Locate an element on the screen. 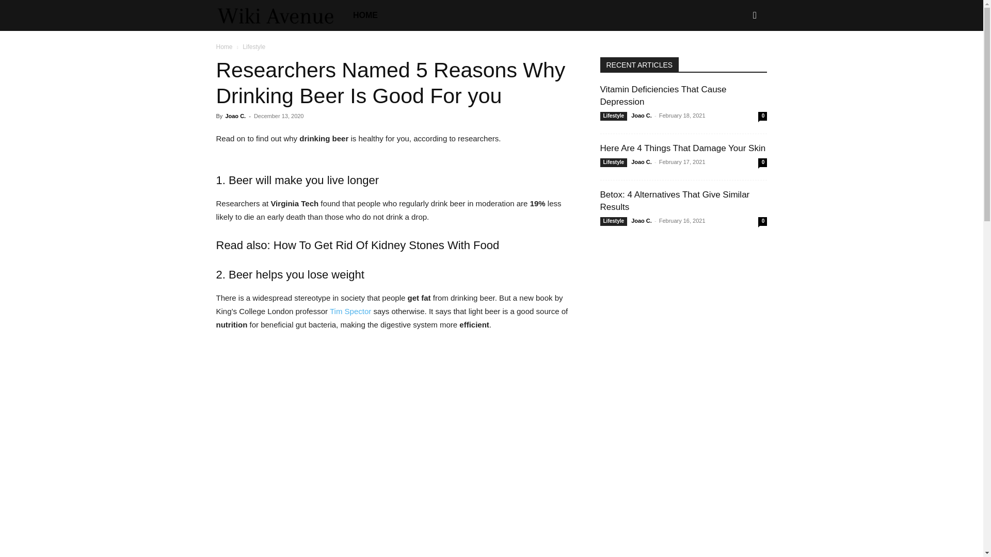 This screenshot has width=991, height=557. Tim Spector is located at coordinates (350, 312).